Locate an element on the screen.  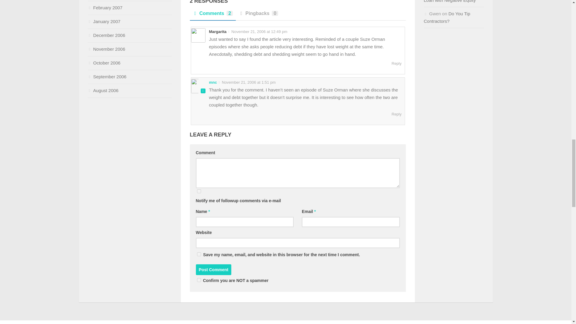
November 21, 2006 at 12:49 pm is located at coordinates (259, 32).